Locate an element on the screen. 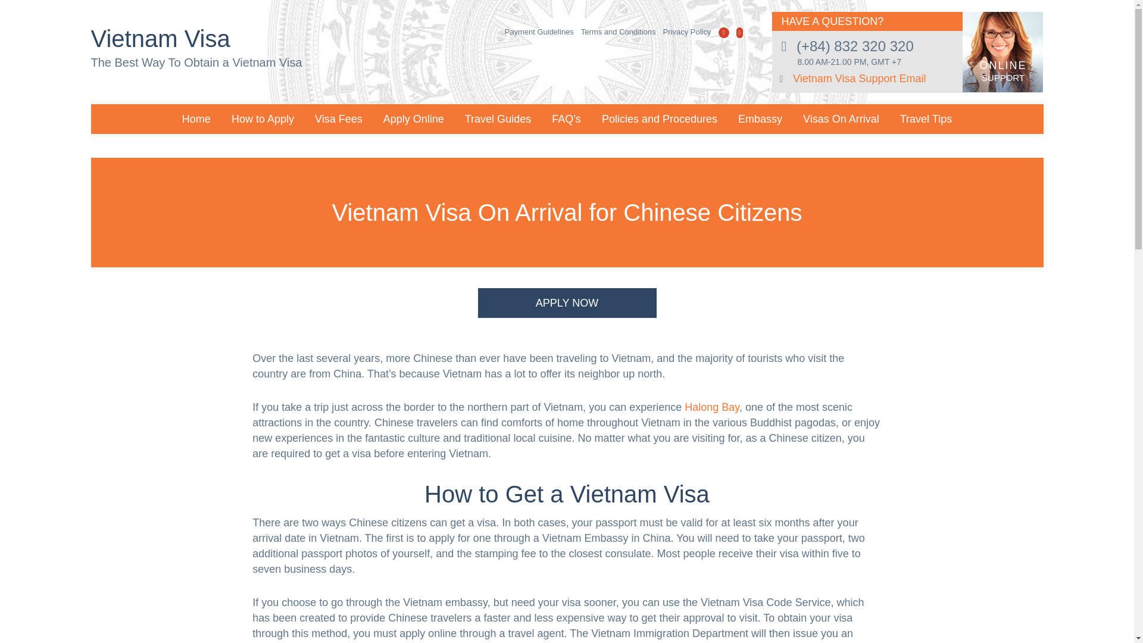 The image size is (1143, 643). FAQ's is located at coordinates (566, 118).